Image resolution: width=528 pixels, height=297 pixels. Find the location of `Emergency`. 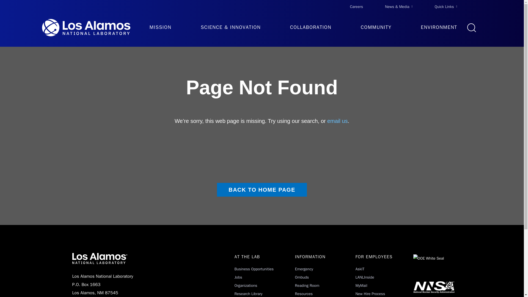

Emergency is located at coordinates (304, 269).